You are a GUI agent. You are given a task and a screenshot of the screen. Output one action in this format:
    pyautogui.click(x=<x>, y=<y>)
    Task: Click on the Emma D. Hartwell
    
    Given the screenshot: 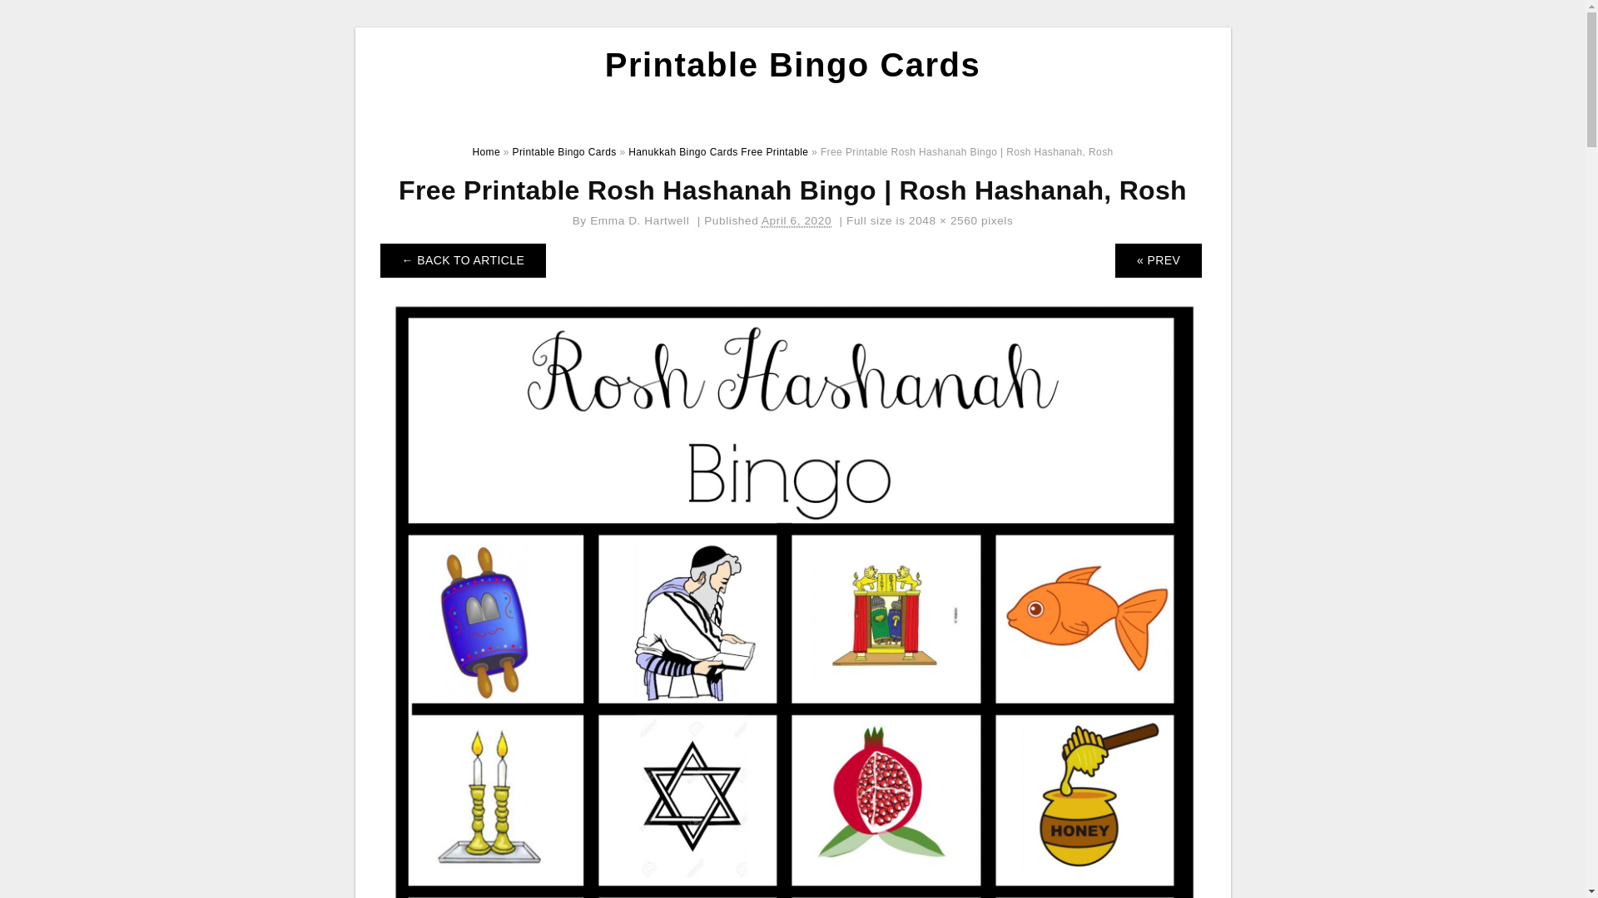 What is the action you would take?
    pyautogui.click(x=639, y=221)
    